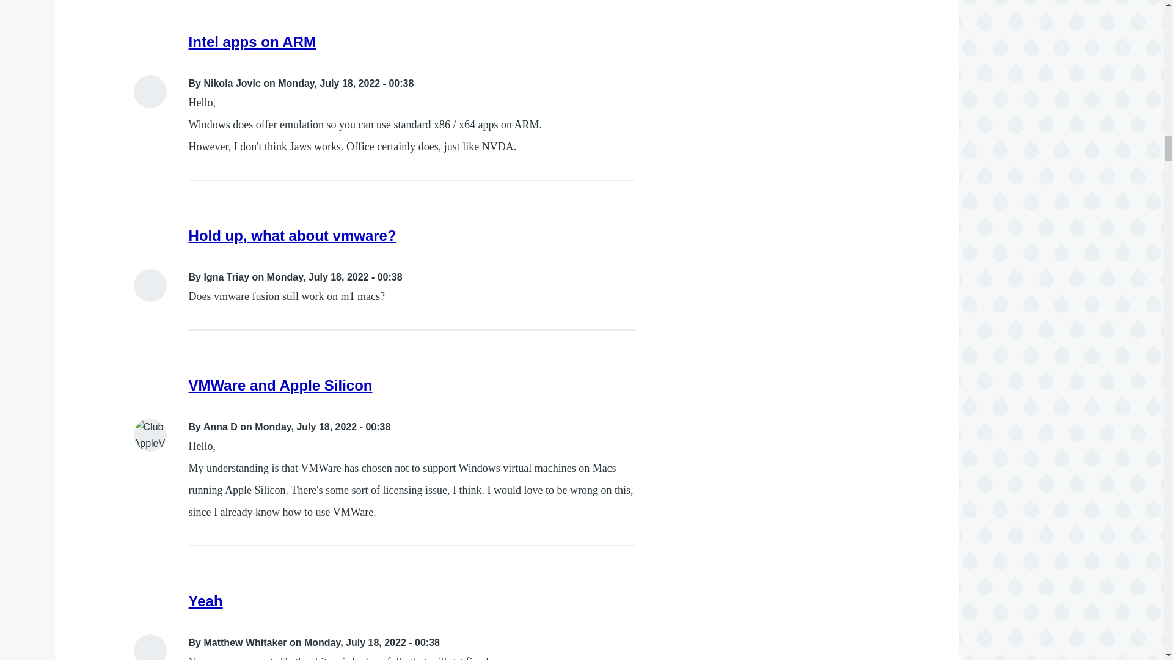 The height and width of the screenshot is (660, 1173). What do you see at coordinates (205, 600) in the screenshot?
I see `Yeah` at bounding box center [205, 600].